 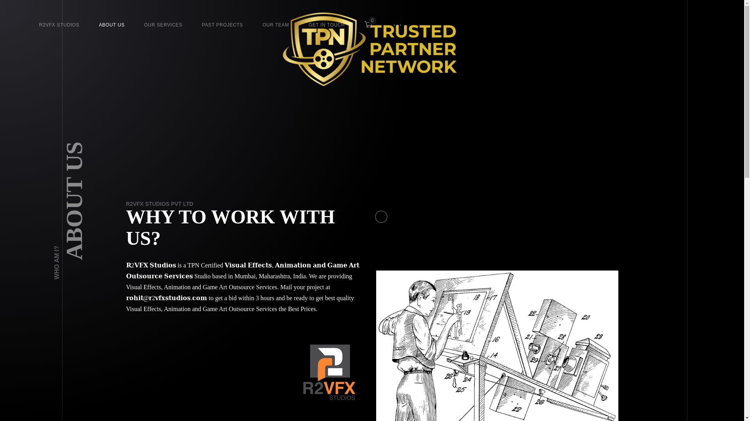 What do you see at coordinates (222, 25) in the screenshot?
I see `PAST PROJECTS` at bounding box center [222, 25].